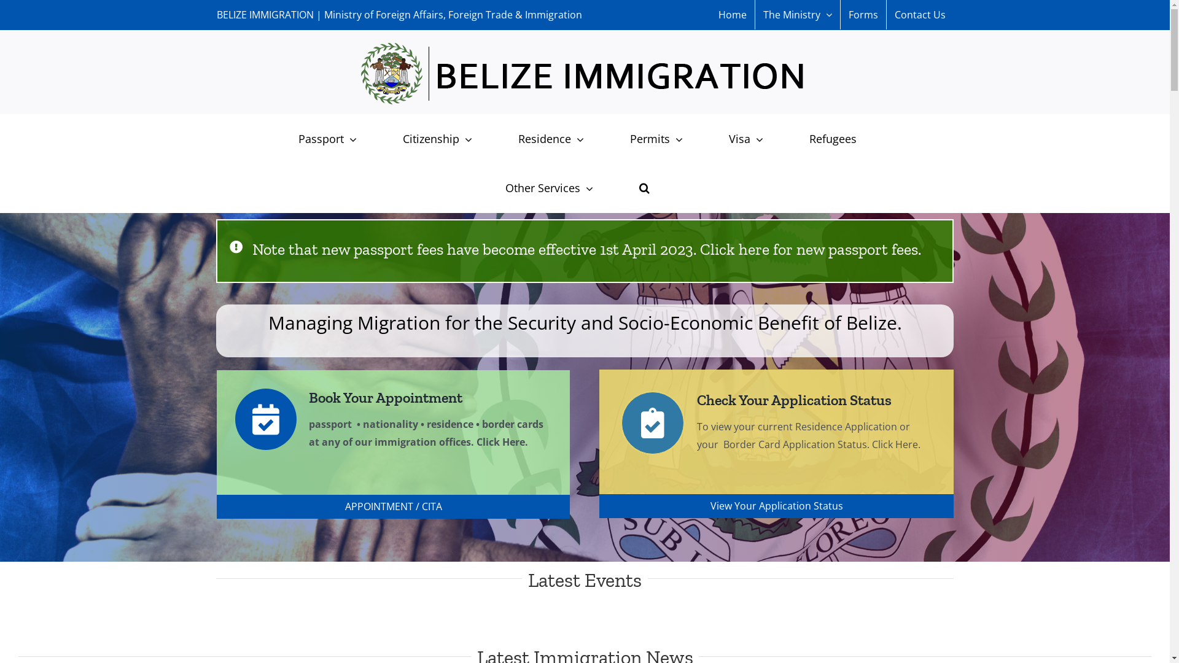 This screenshot has height=663, width=1179. What do you see at coordinates (327, 139) in the screenshot?
I see `Passport` at bounding box center [327, 139].